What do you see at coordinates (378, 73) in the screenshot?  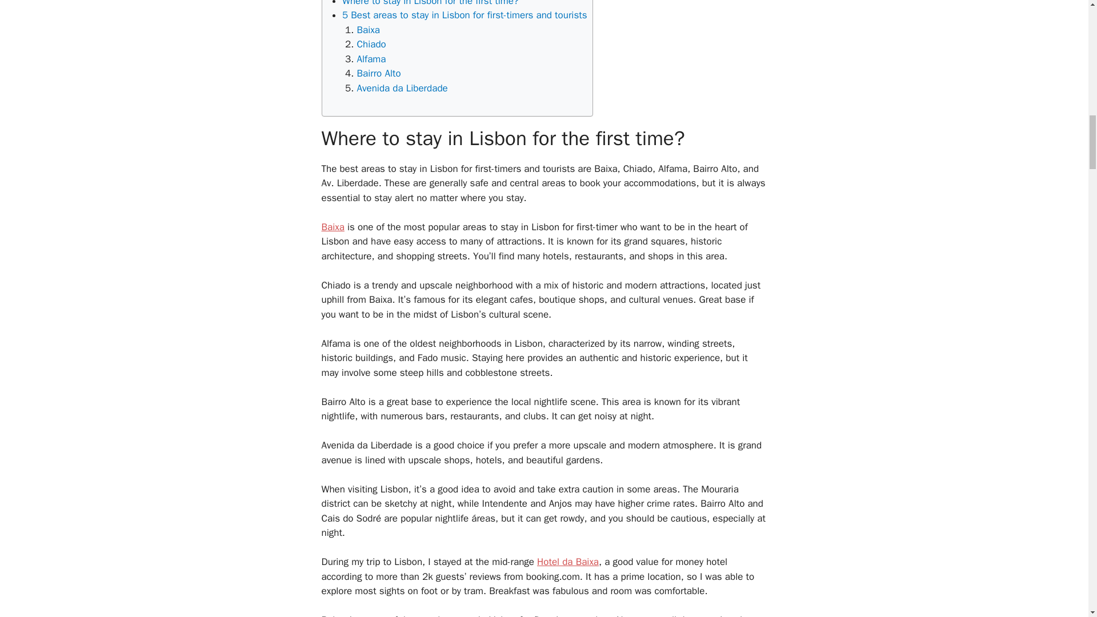 I see `Bairro Alto` at bounding box center [378, 73].